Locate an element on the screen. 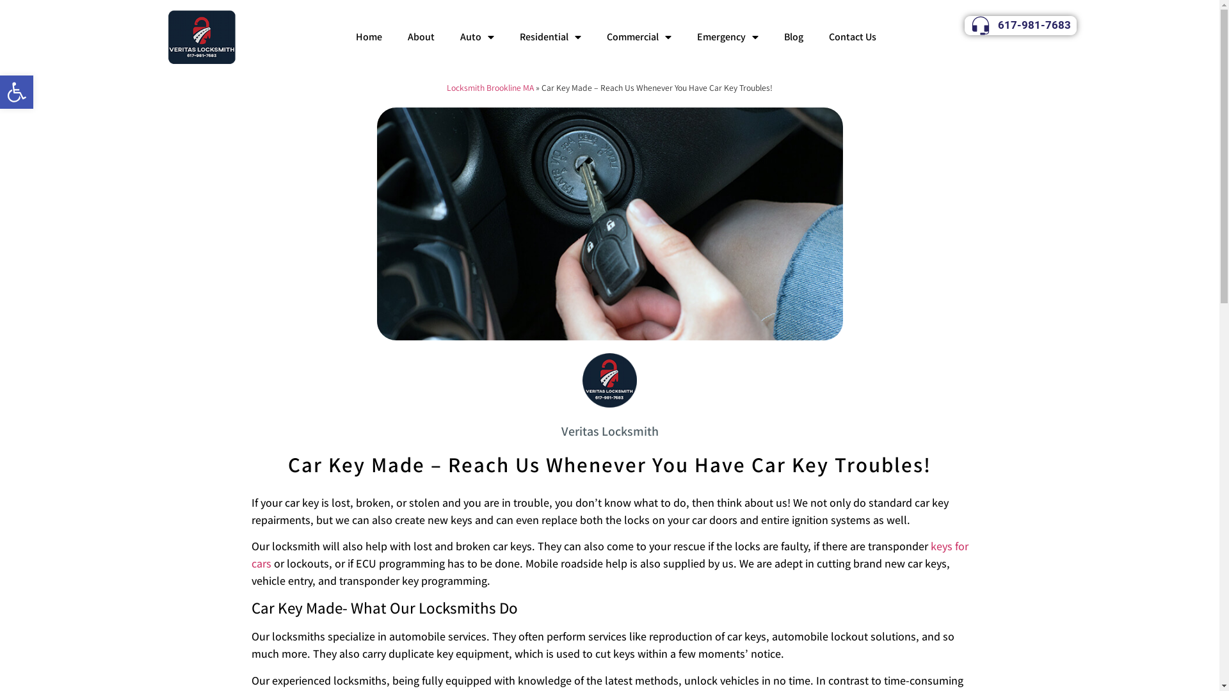 This screenshot has height=691, width=1229. Blog is located at coordinates (794, 37).